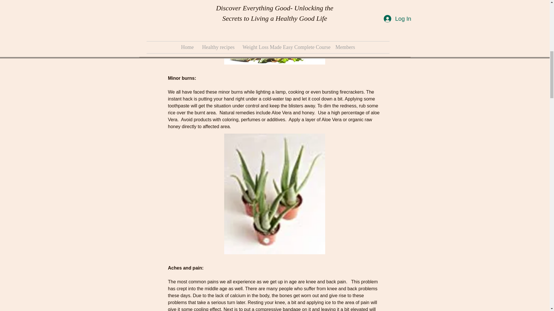 Image resolution: width=554 pixels, height=311 pixels. I want to click on Home Remedies, so click(290, 81).